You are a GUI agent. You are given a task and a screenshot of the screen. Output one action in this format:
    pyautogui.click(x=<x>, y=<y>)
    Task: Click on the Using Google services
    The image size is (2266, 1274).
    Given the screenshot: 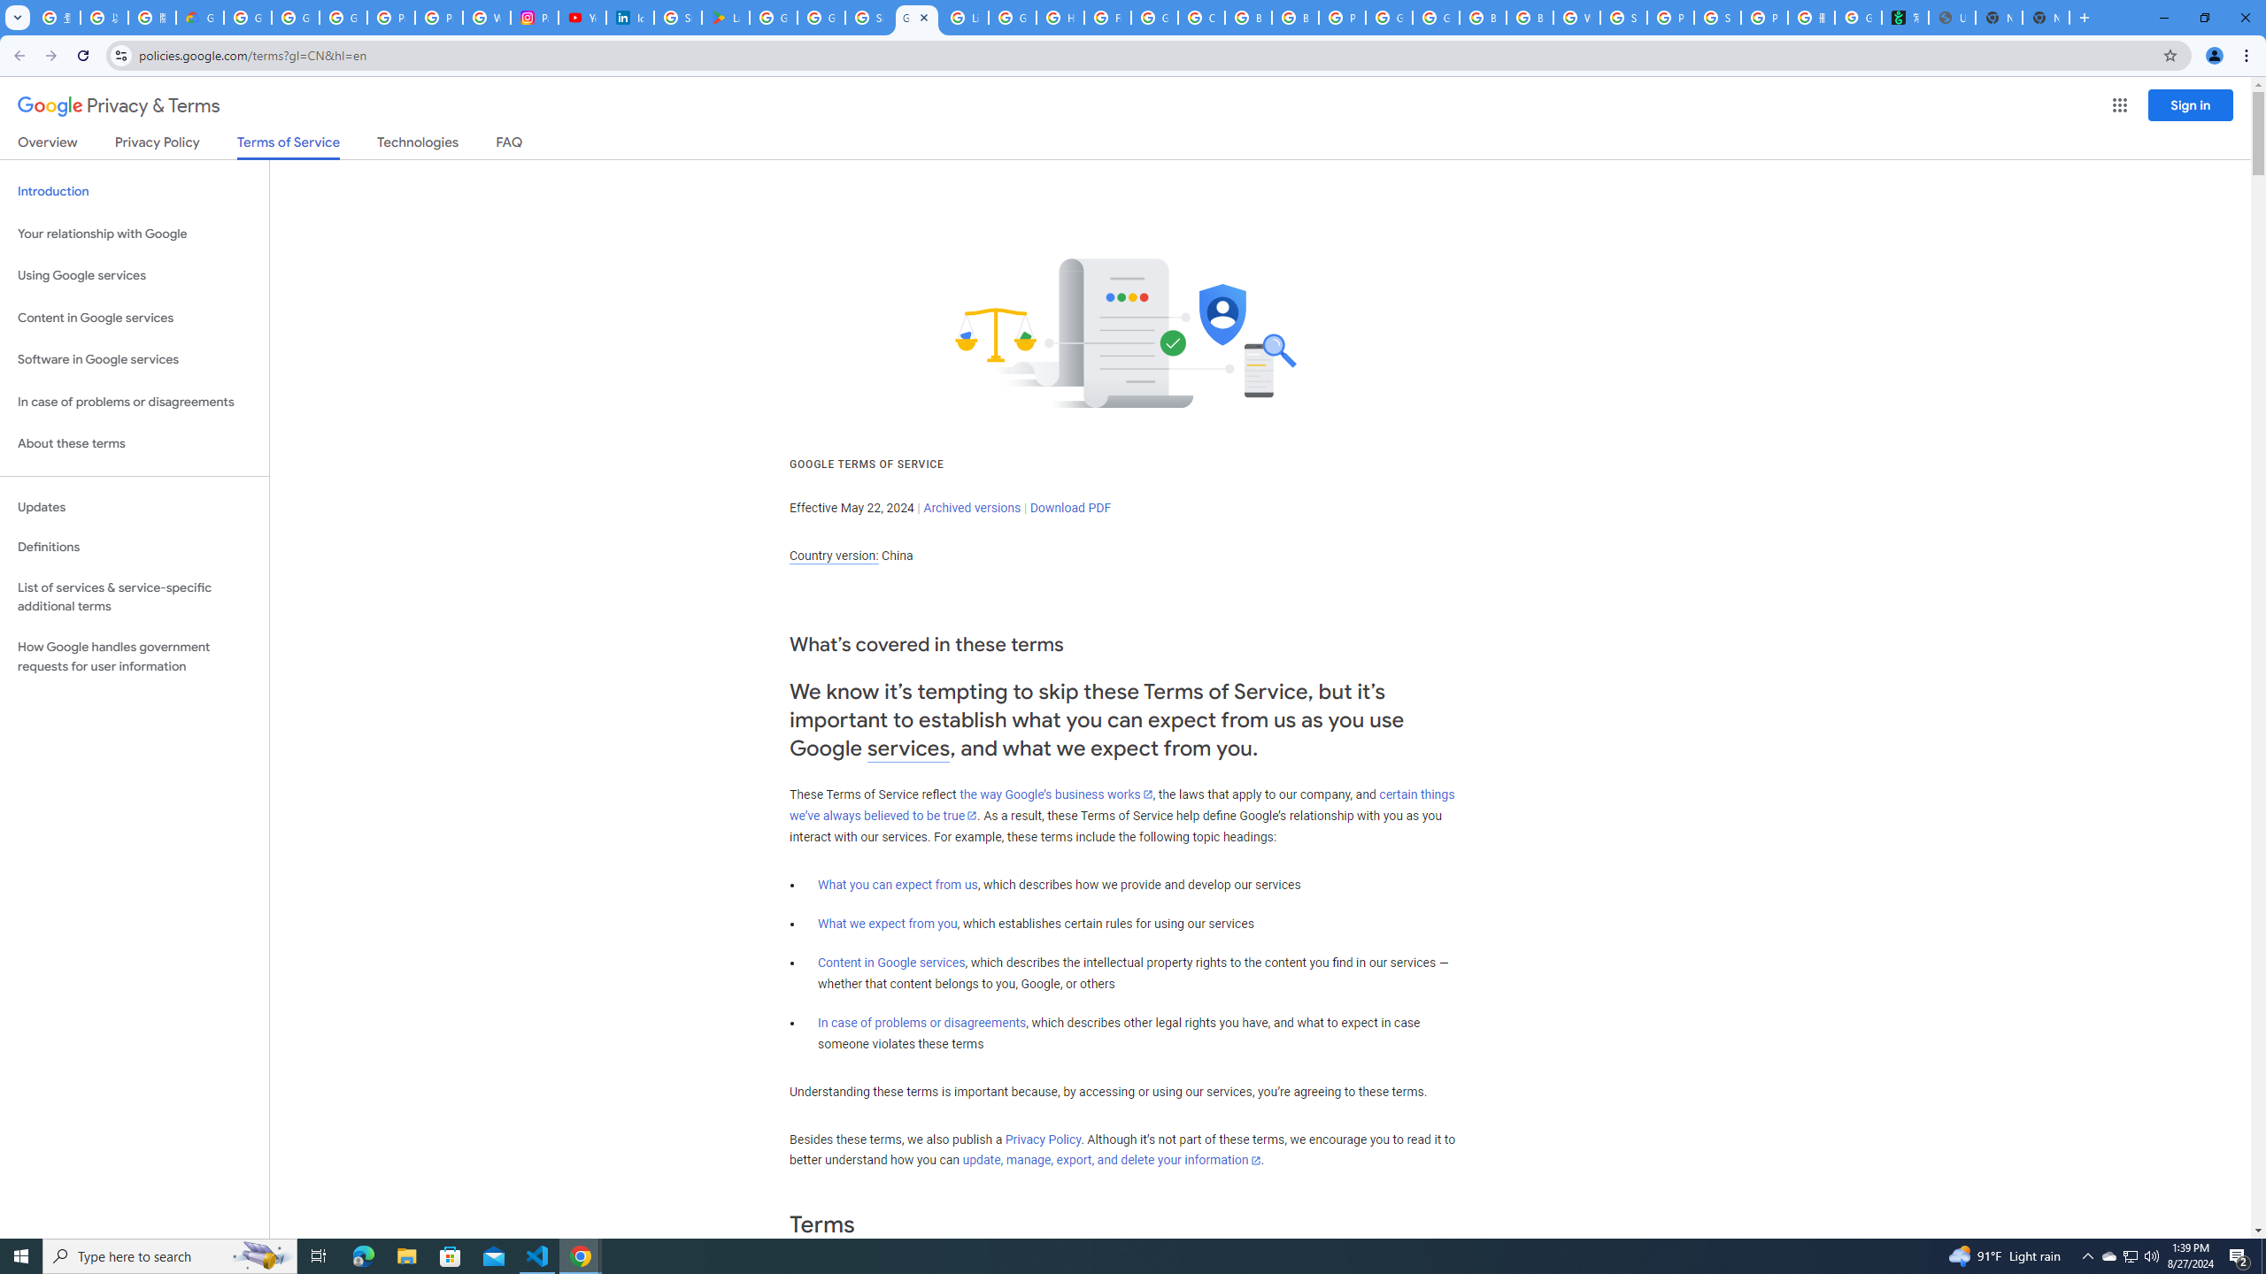 What is the action you would take?
    pyautogui.click(x=135, y=276)
    